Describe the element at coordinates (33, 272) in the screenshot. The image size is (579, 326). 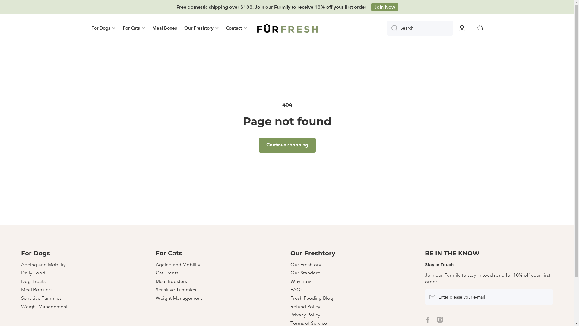
I see `Daily Food` at that location.